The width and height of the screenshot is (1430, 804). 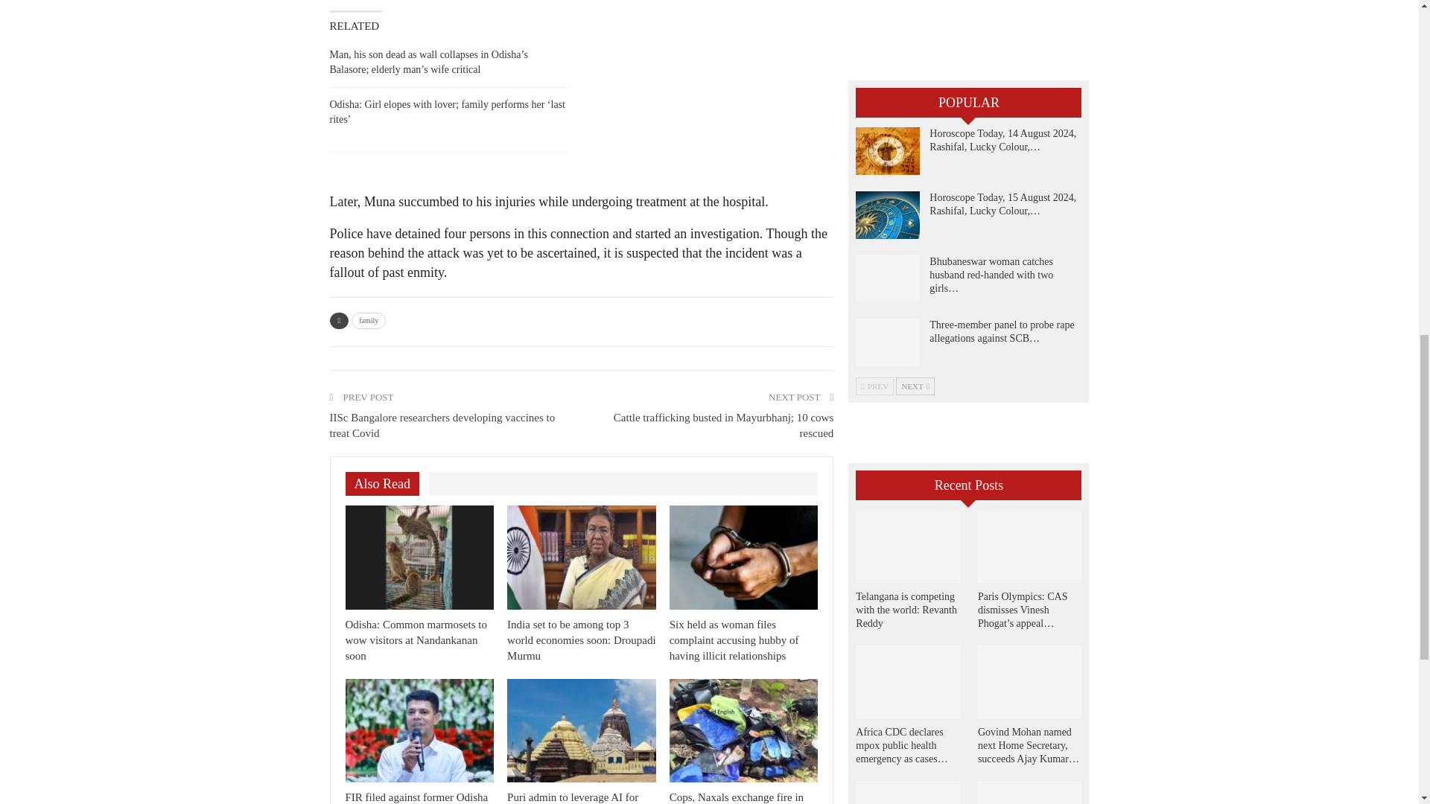 What do you see at coordinates (416, 639) in the screenshot?
I see `Odisha: Common marmosets to wow visitors at Nandankanan soon` at bounding box center [416, 639].